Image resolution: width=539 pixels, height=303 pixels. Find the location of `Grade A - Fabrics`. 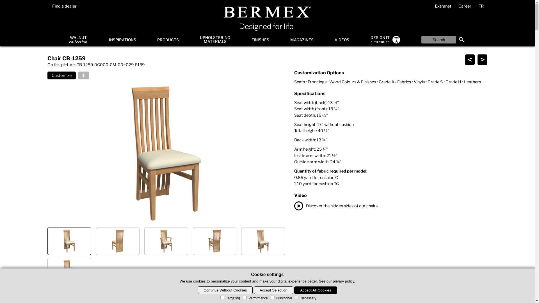

Grade A - Fabrics is located at coordinates (395, 82).